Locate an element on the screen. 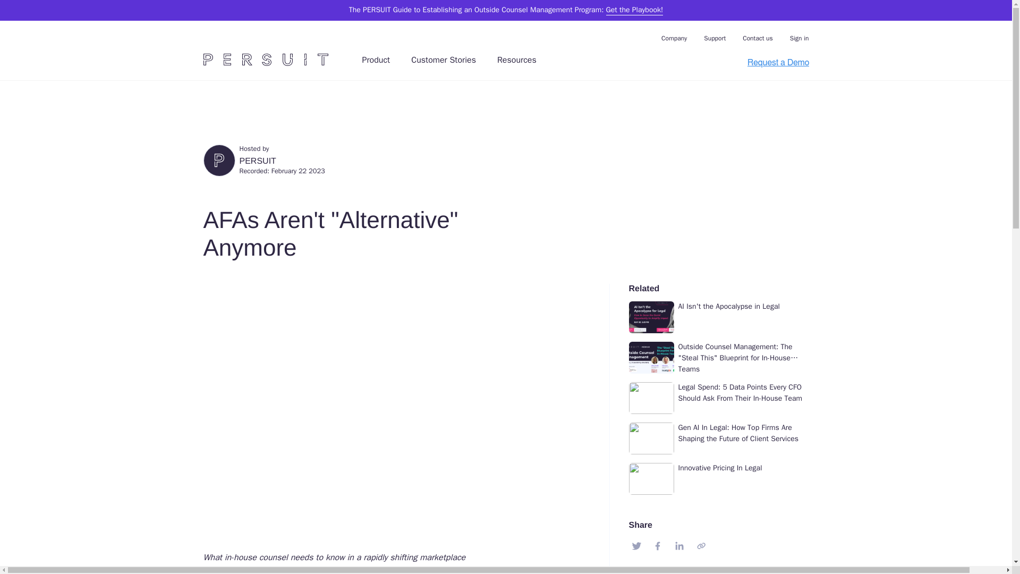  Customer Stories is located at coordinates (443, 67).